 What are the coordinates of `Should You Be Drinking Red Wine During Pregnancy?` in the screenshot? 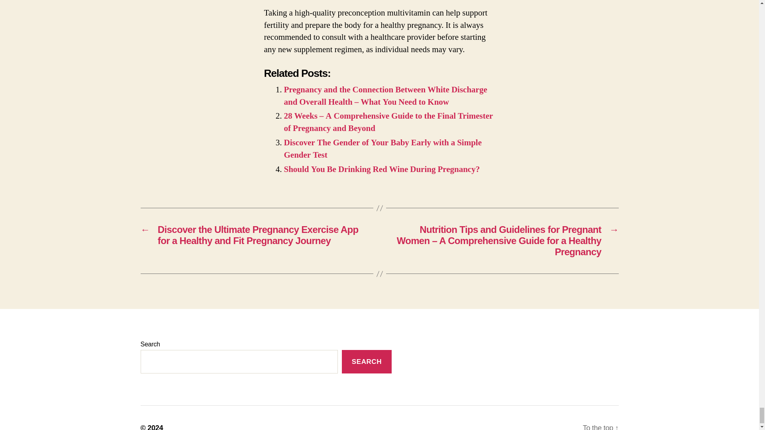 It's located at (382, 169).